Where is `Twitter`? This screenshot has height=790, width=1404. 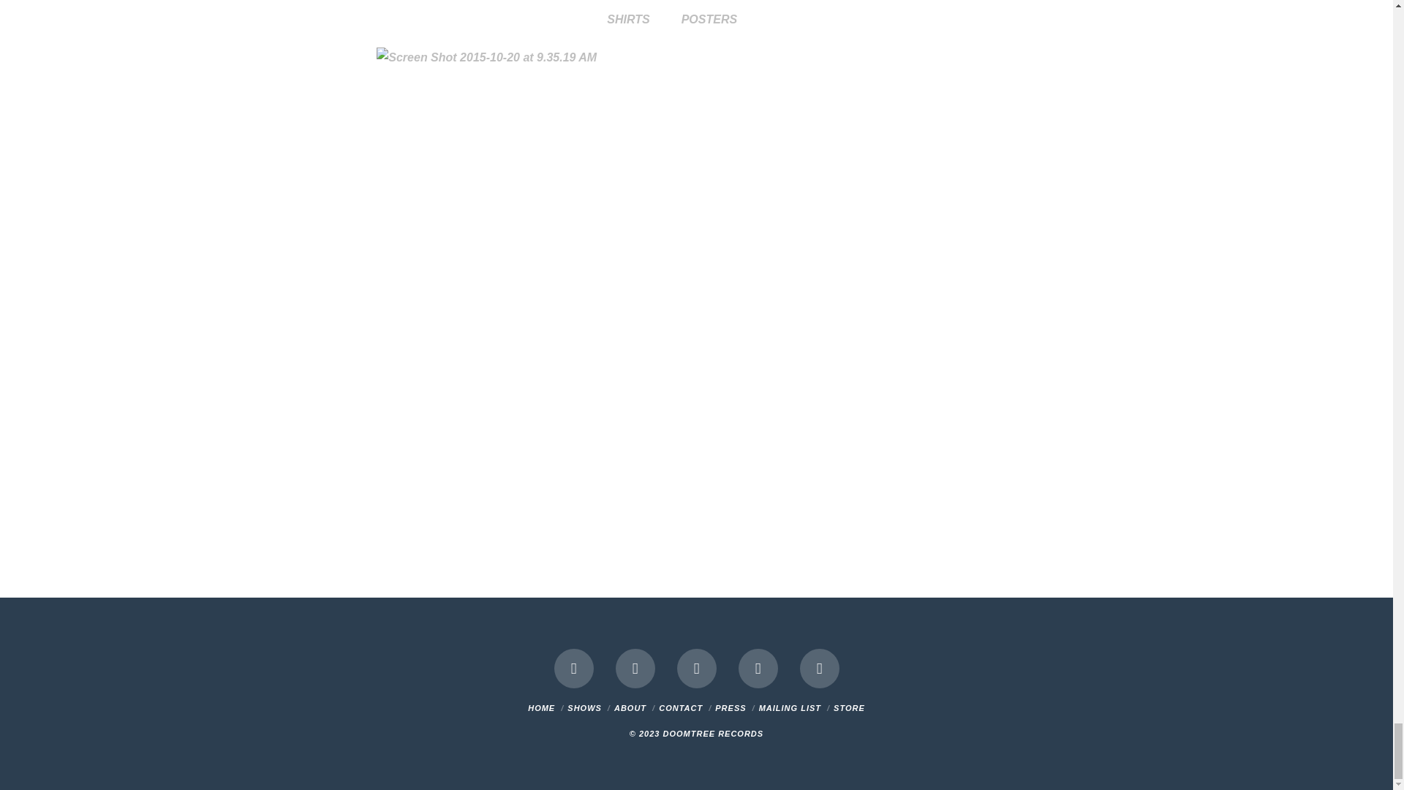 Twitter is located at coordinates (635, 668).